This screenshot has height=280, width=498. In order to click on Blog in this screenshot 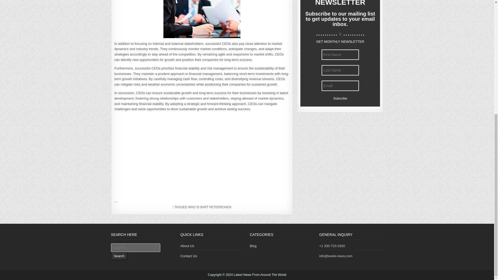, I will do `click(253, 246)`.